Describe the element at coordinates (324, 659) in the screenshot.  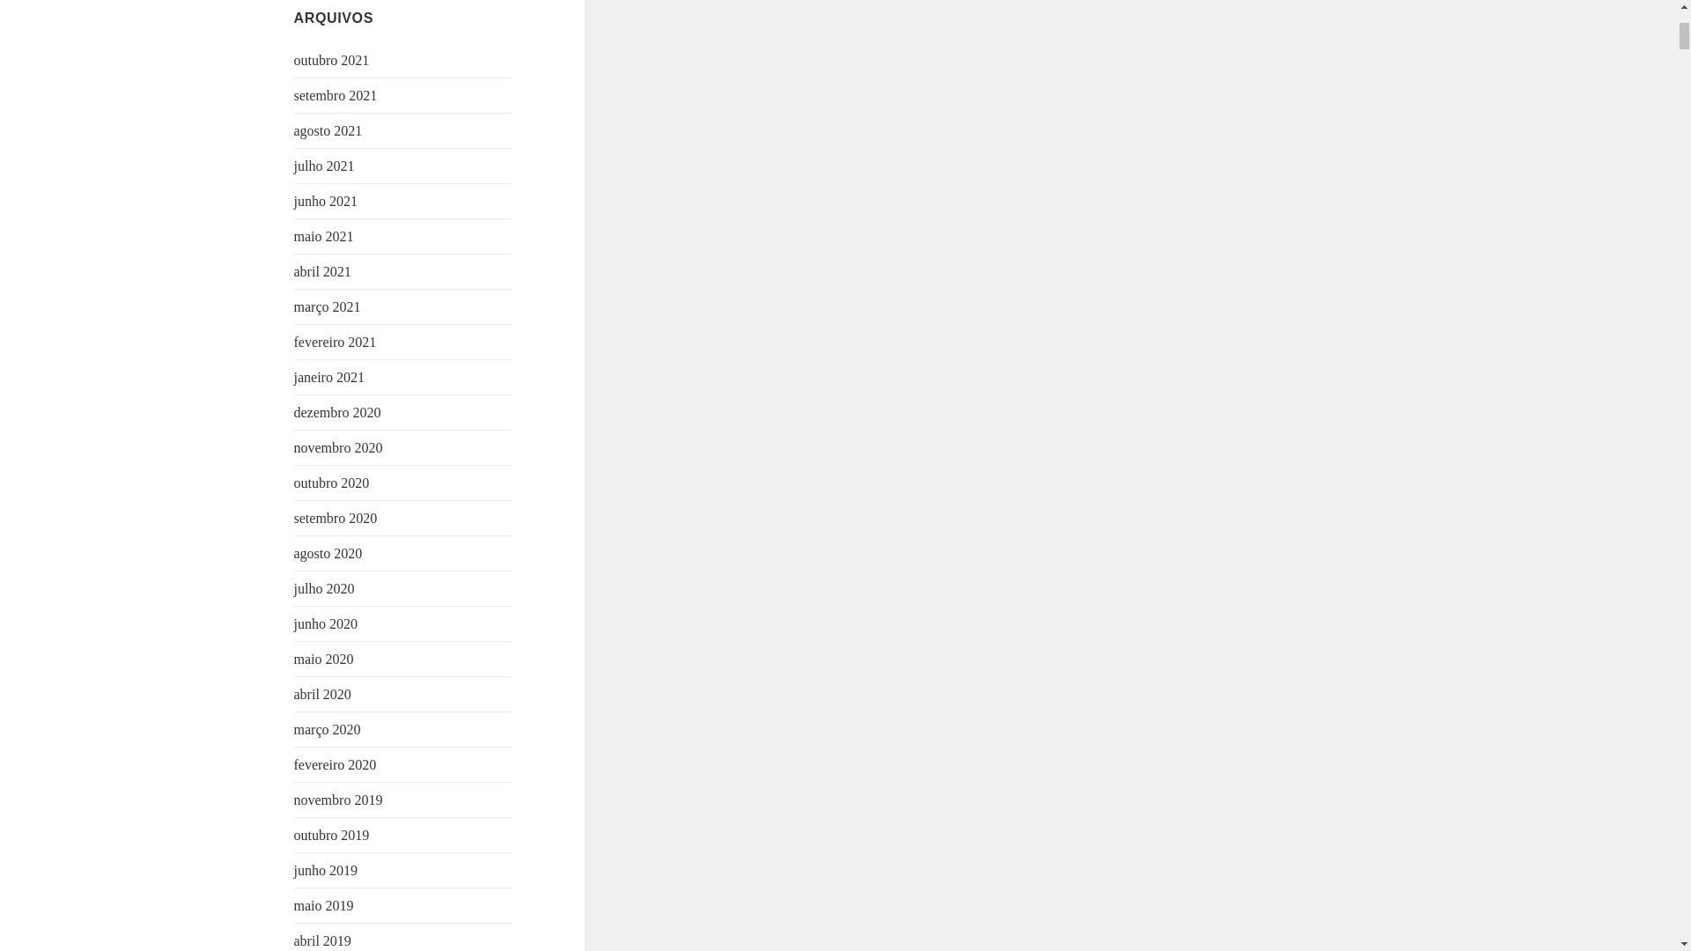
I see `maio 2020` at that location.